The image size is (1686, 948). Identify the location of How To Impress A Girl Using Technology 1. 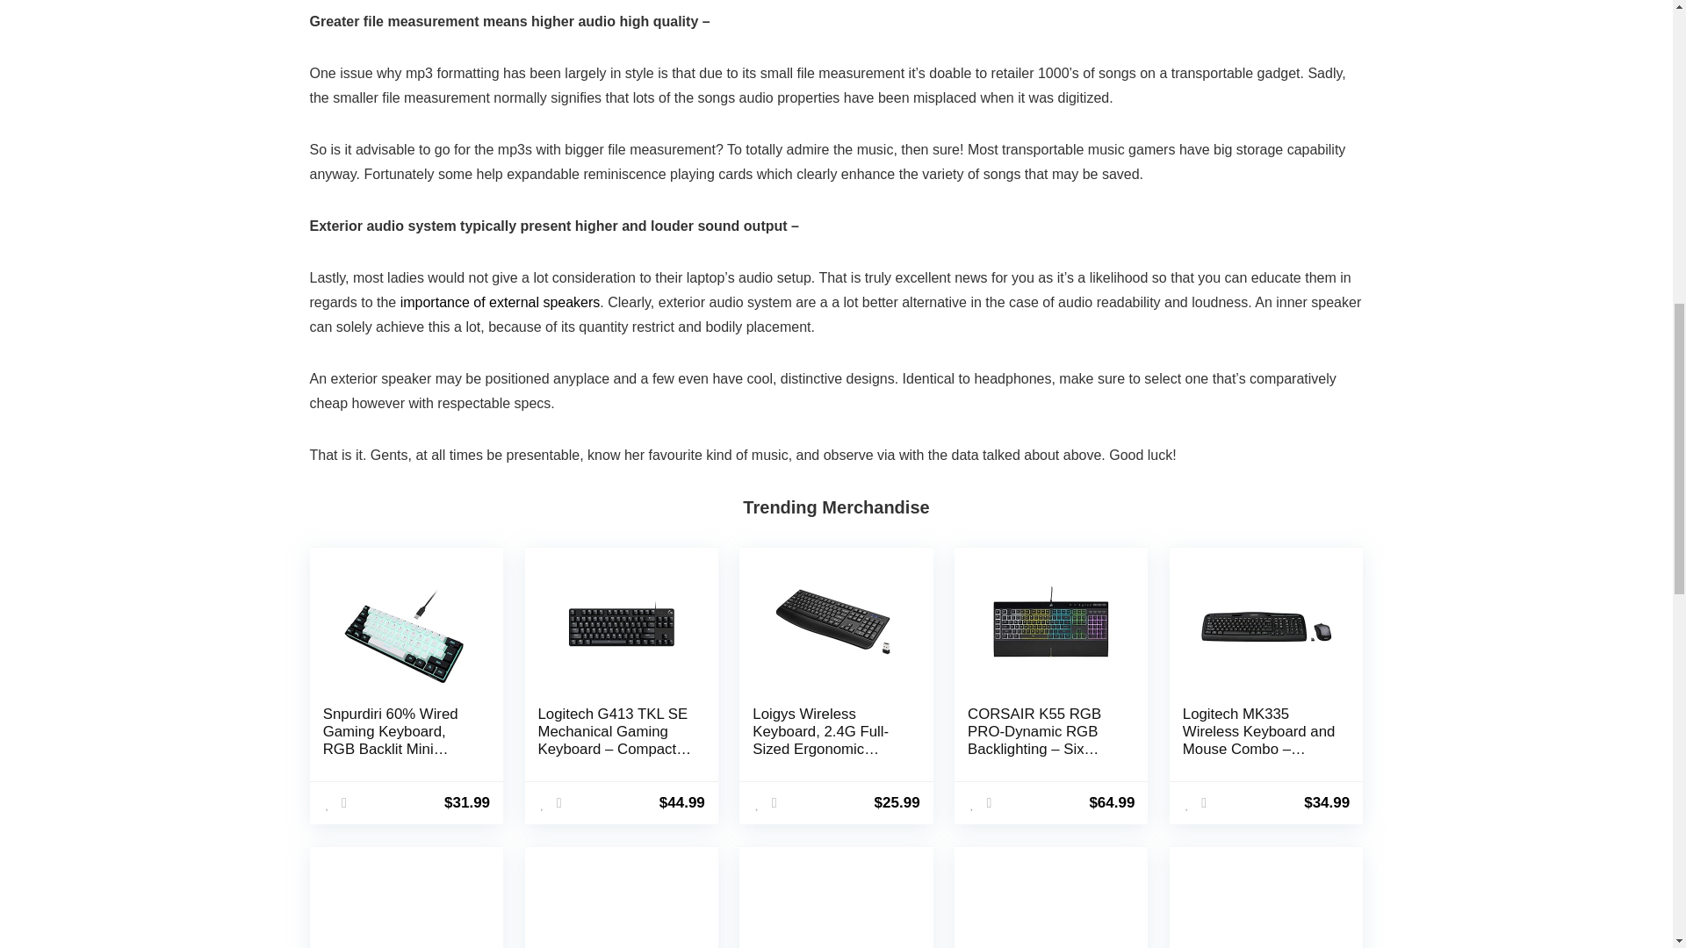
(407, 627).